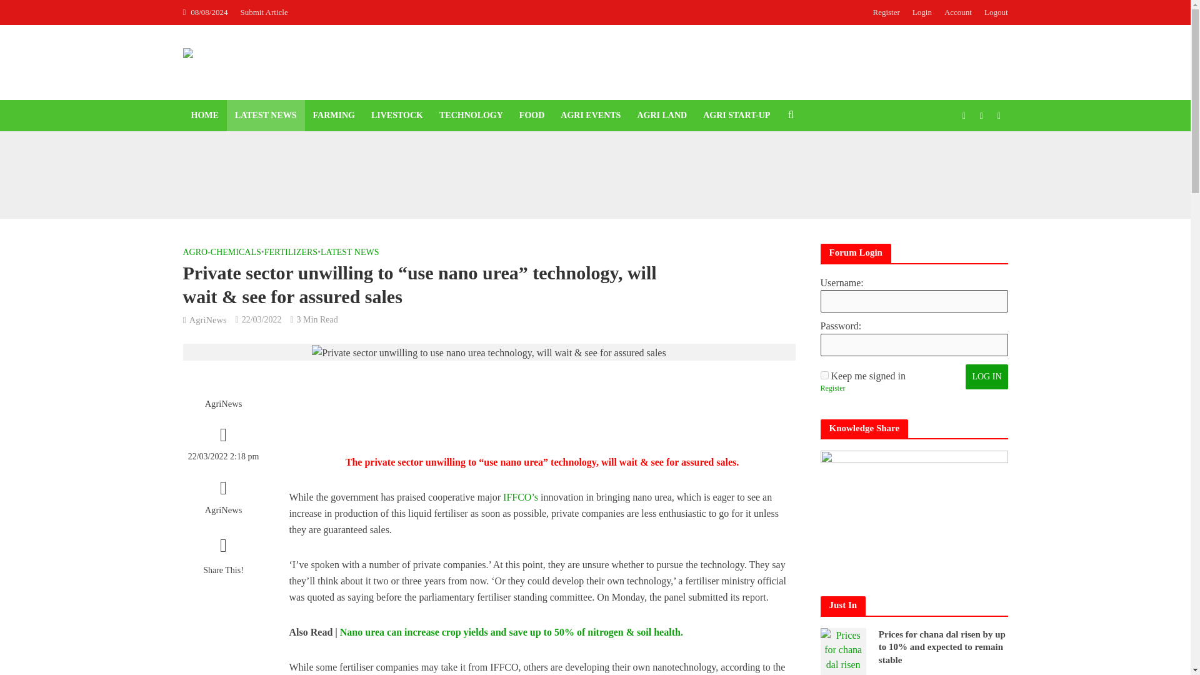  Describe the element at coordinates (922, 12) in the screenshot. I see `Login` at that location.